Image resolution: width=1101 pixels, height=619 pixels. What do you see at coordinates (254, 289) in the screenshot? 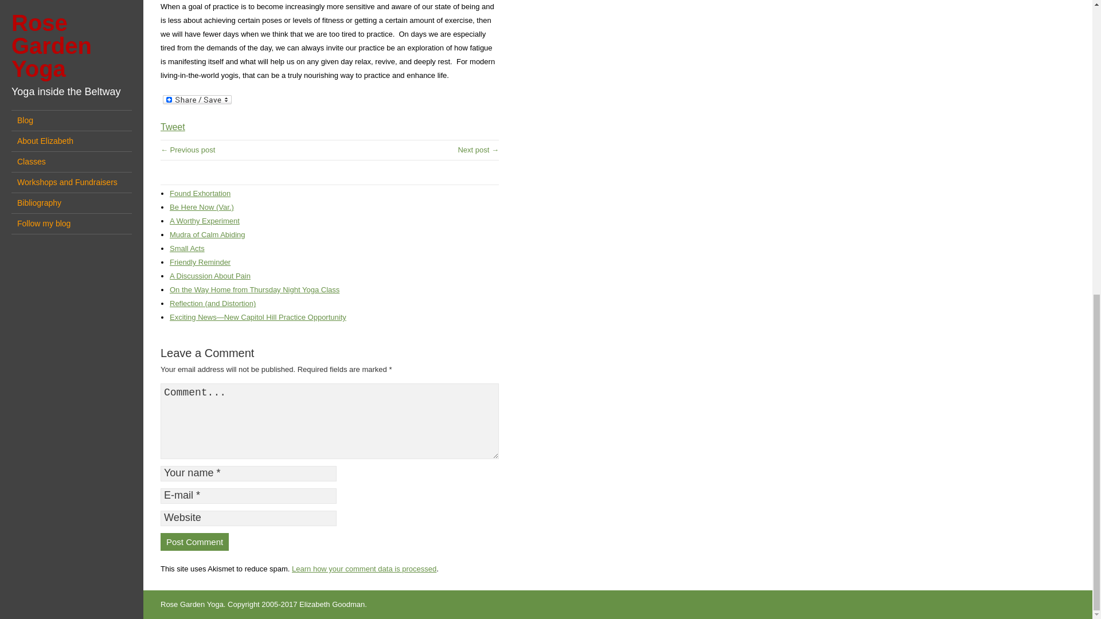
I see `On the Way Home from Thursday Night Yoga Class` at bounding box center [254, 289].